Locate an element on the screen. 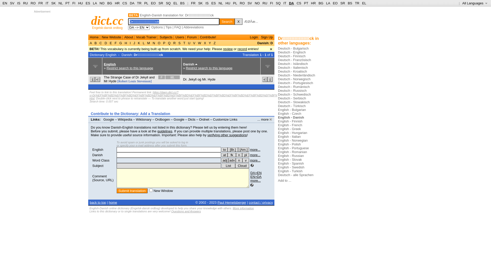  F is located at coordinates (162, 77).